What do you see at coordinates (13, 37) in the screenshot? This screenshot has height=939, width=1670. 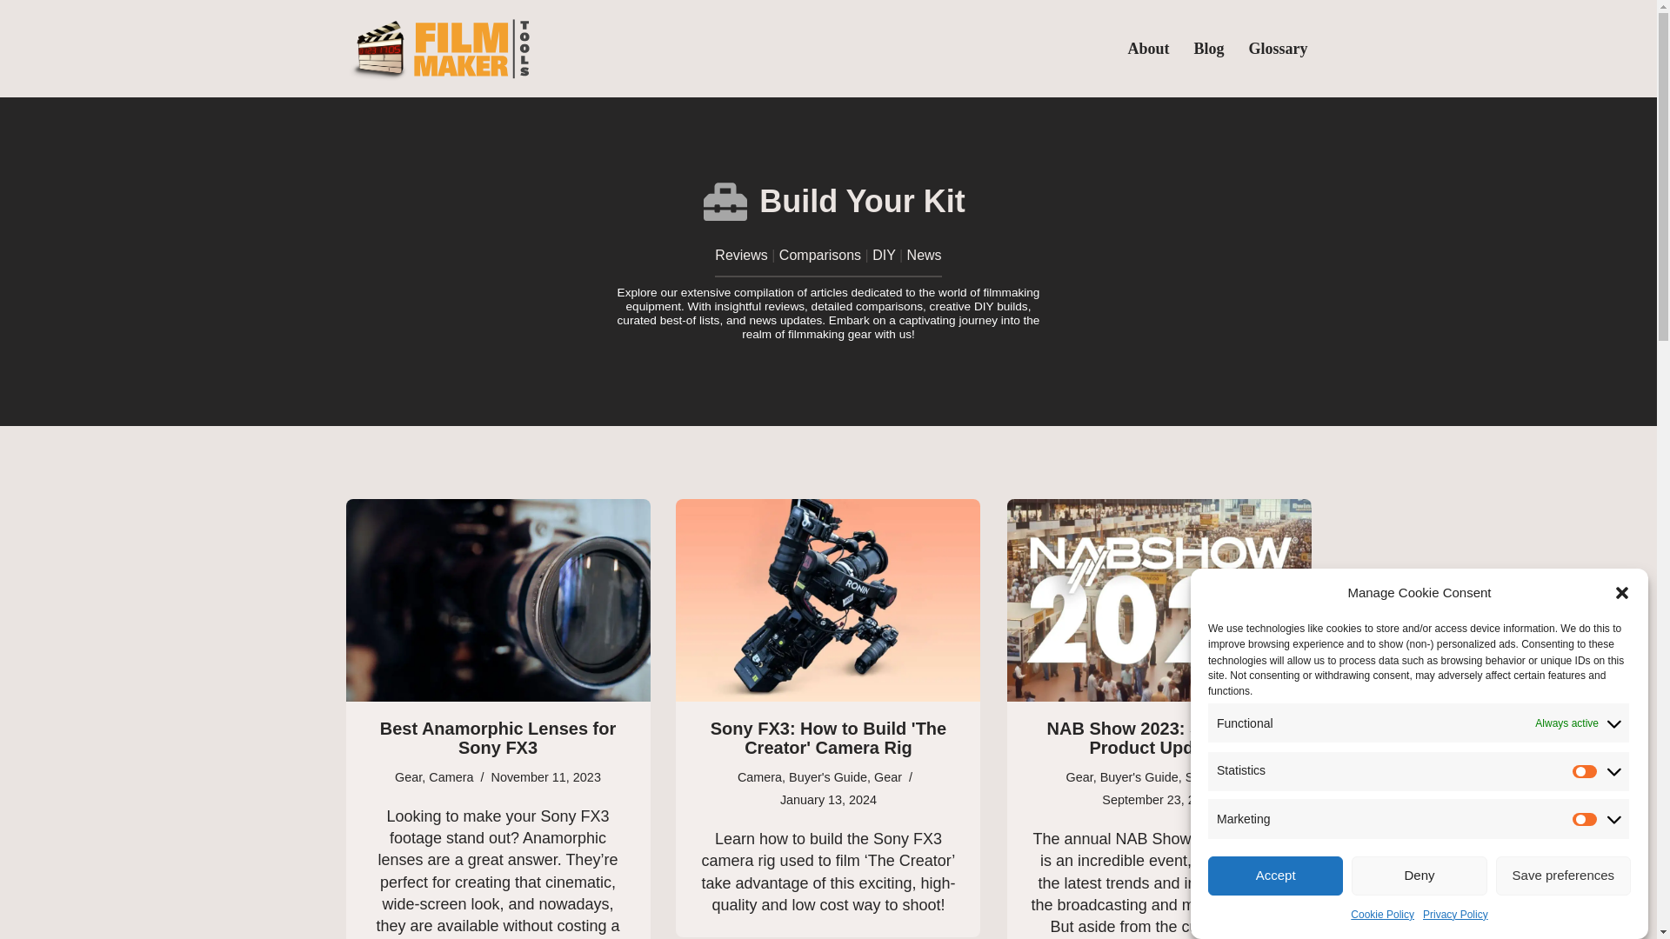 I see `Skip to content` at bounding box center [13, 37].